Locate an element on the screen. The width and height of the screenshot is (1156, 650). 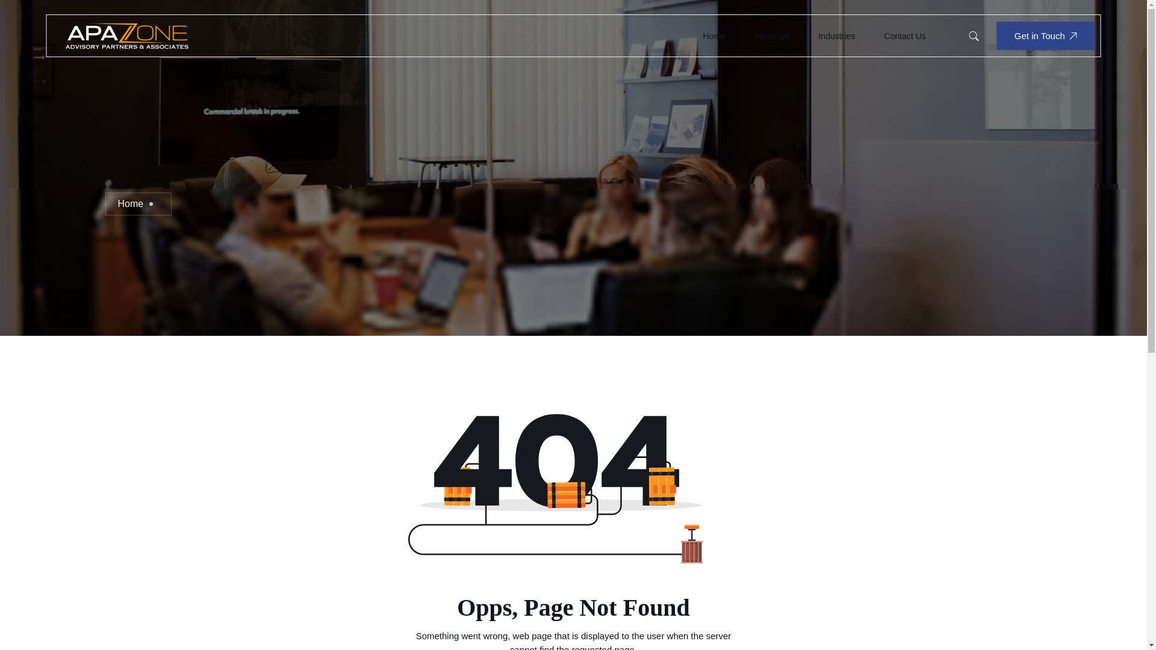
About Us is located at coordinates (771, 36).